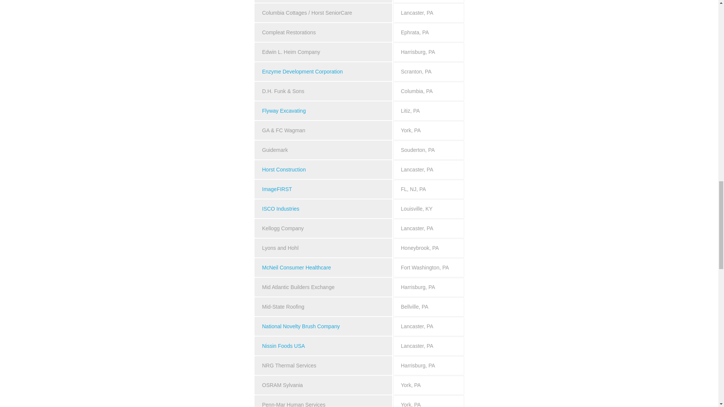  What do you see at coordinates (281, 209) in the screenshot?
I see `ISCO Industries` at bounding box center [281, 209].